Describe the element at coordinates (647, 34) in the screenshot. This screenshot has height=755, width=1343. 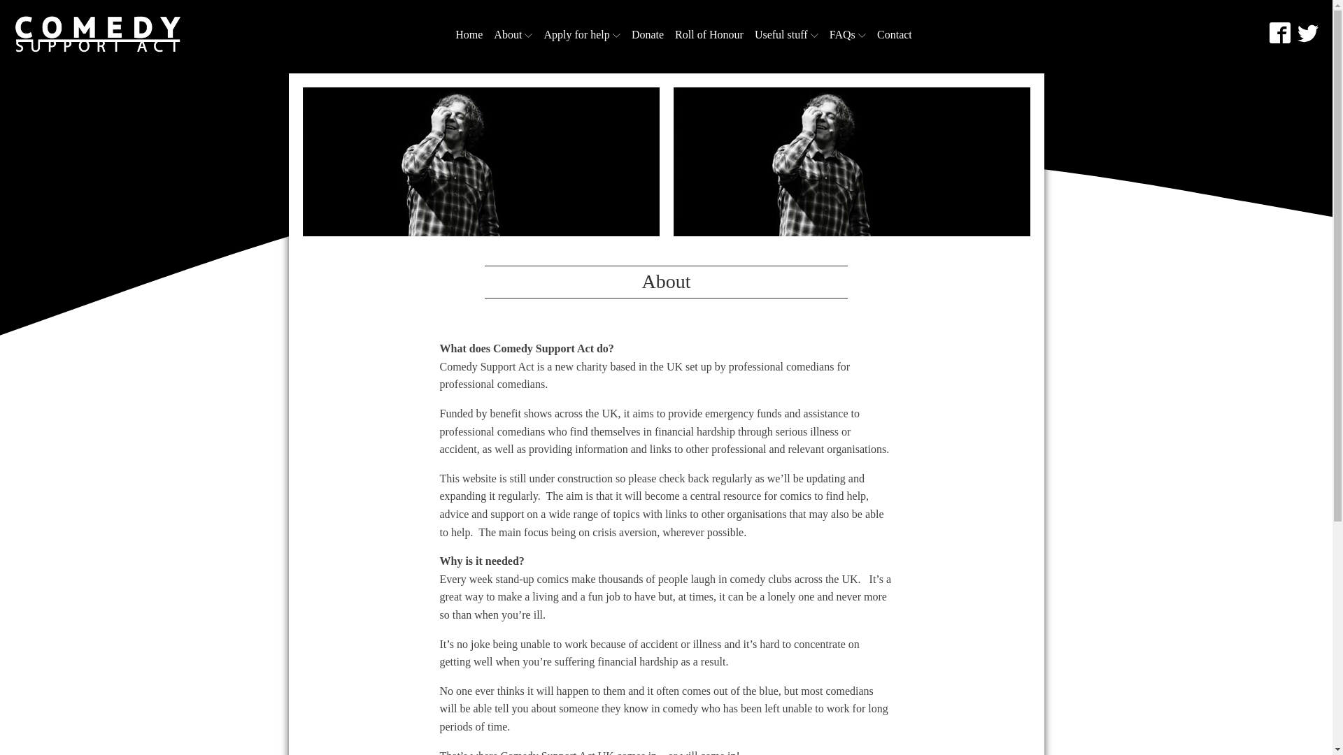
I see `Donate` at that location.